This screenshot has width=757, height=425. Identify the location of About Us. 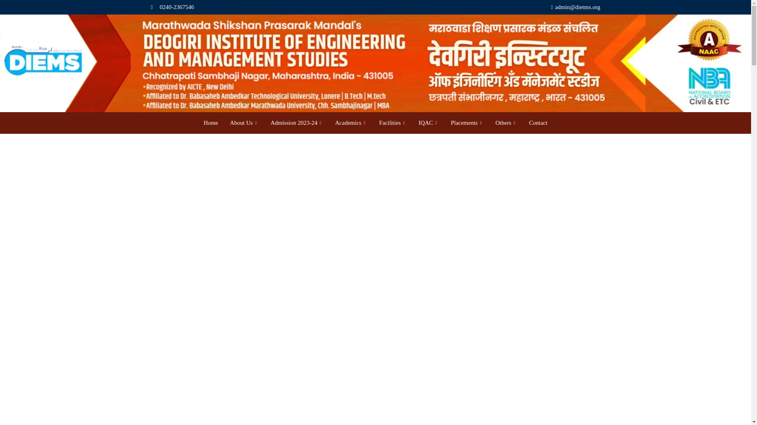
(244, 123).